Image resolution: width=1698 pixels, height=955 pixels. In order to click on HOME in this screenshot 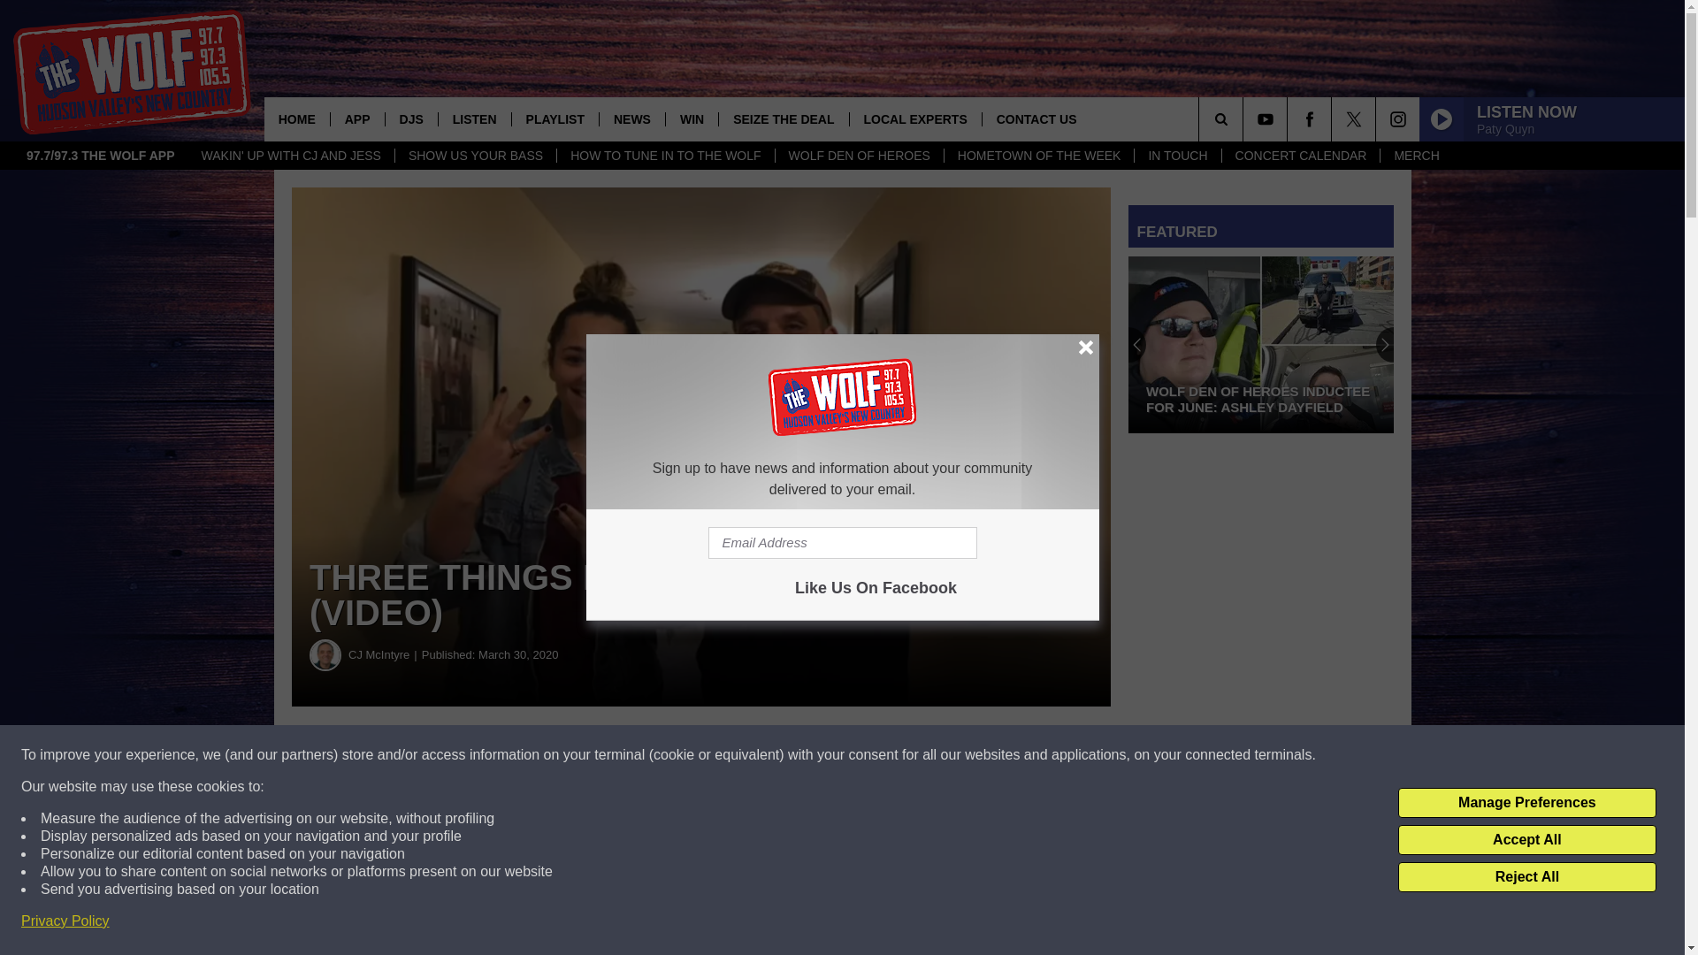, I will do `click(297, 118)`.